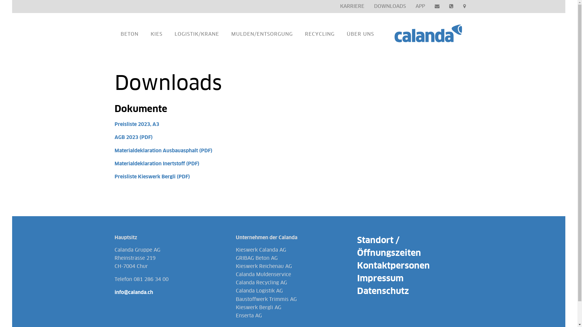  I want to click on KIES, so click(156, 34).